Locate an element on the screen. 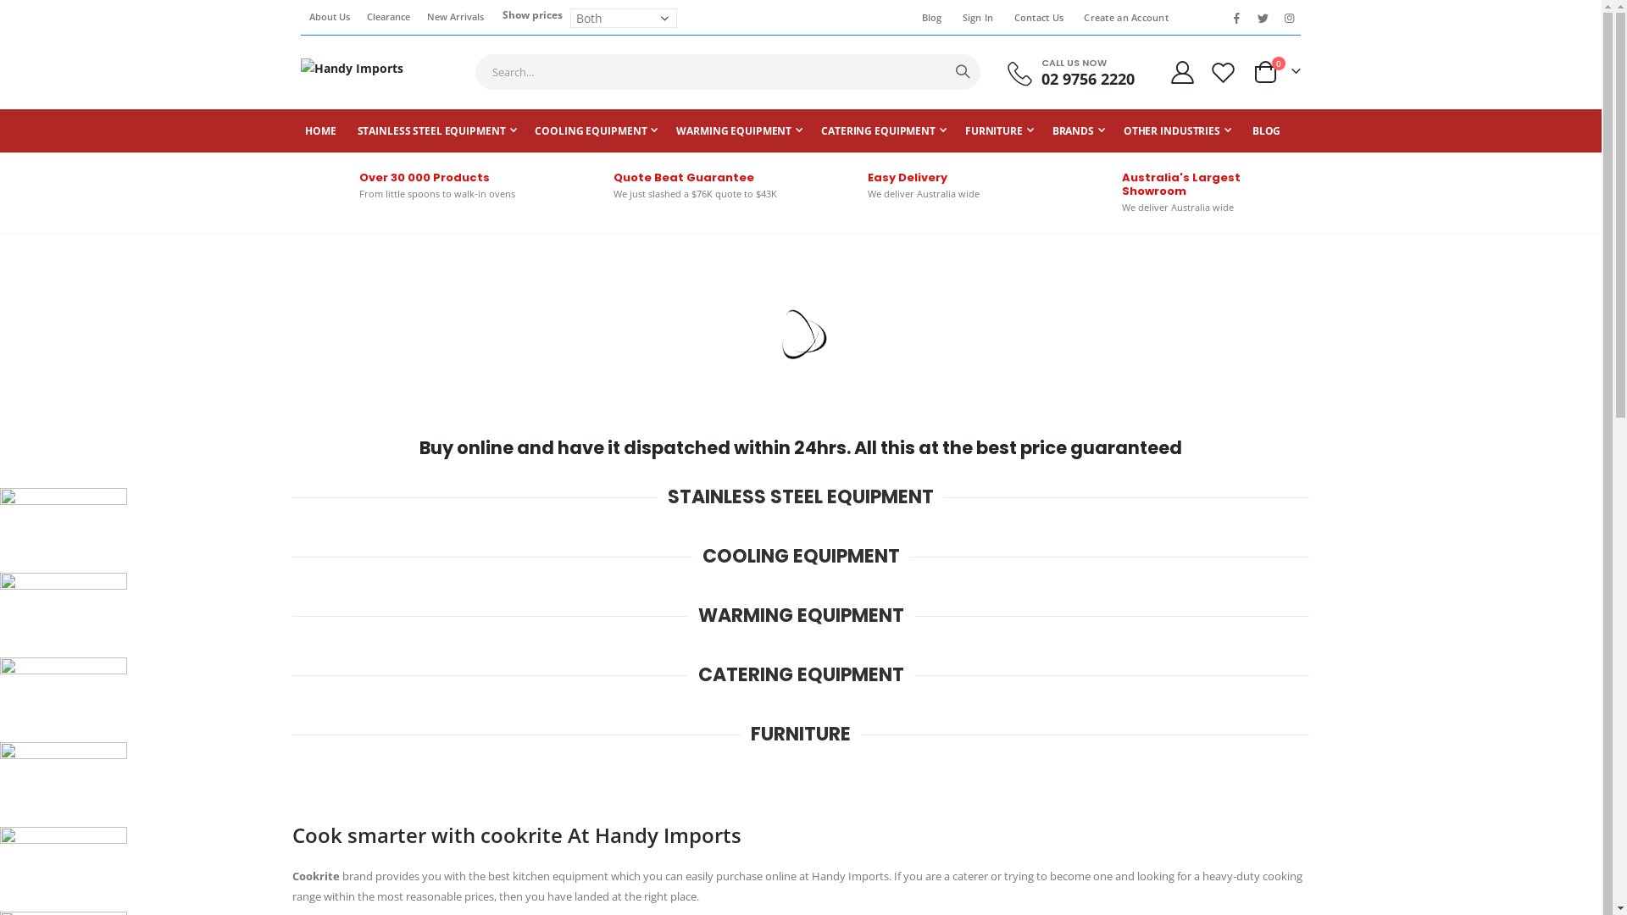 The image size is (1627, 915). Sign In is located at coordinates (975, 18).